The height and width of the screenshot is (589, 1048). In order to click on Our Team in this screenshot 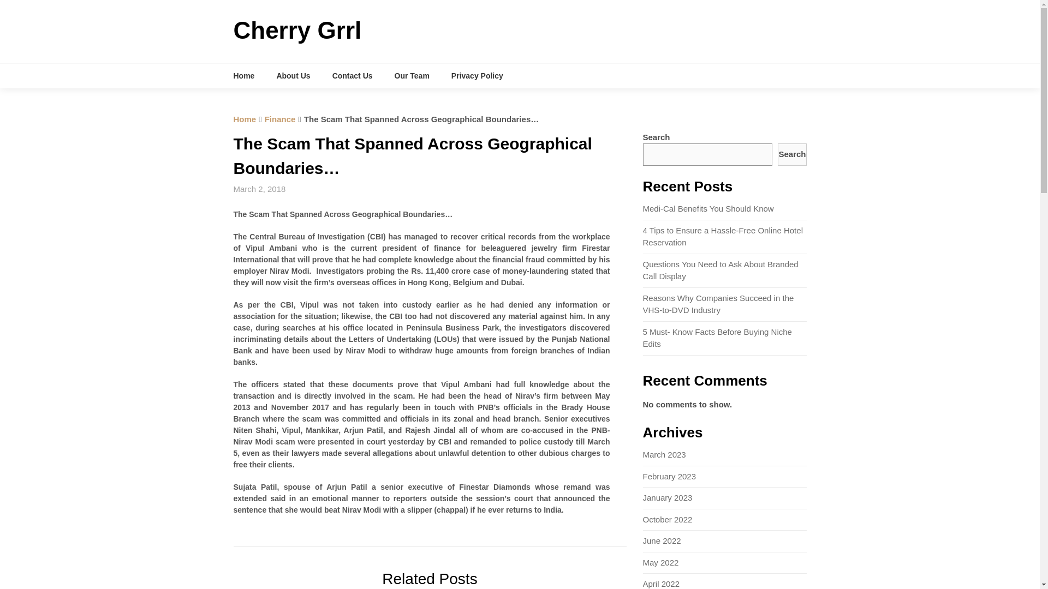, I will do `click(412, 76)`.